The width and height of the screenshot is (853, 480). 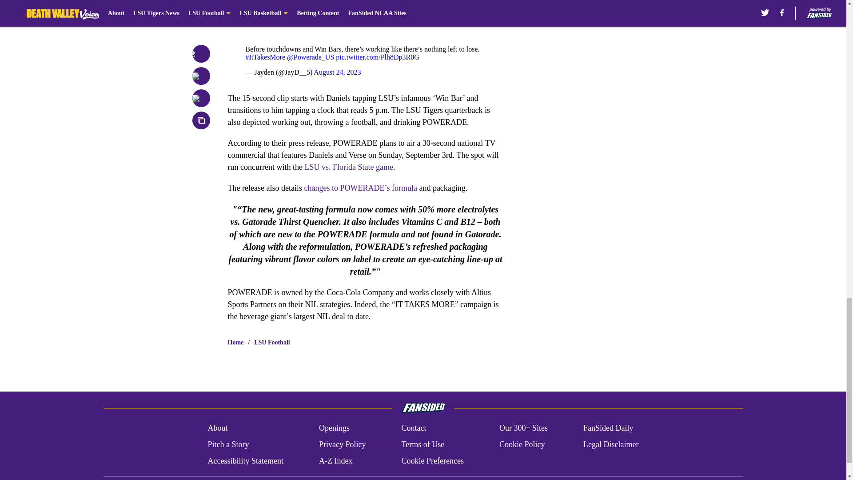 What do you see at coordinates (228, 444) in the screenshot?
I see `Pitch a Story` at bounding box center [228, 444].